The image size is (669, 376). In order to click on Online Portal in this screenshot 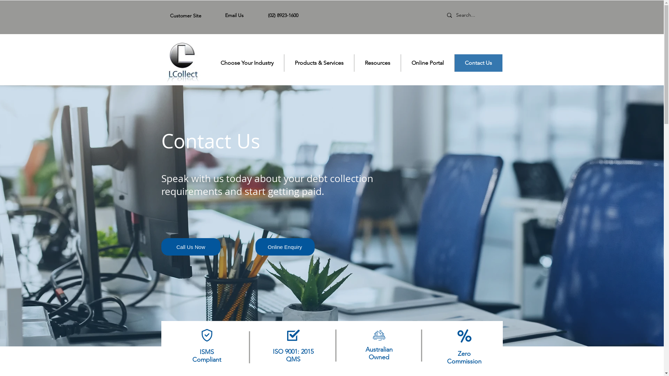, I will do `click(428, 63)`.